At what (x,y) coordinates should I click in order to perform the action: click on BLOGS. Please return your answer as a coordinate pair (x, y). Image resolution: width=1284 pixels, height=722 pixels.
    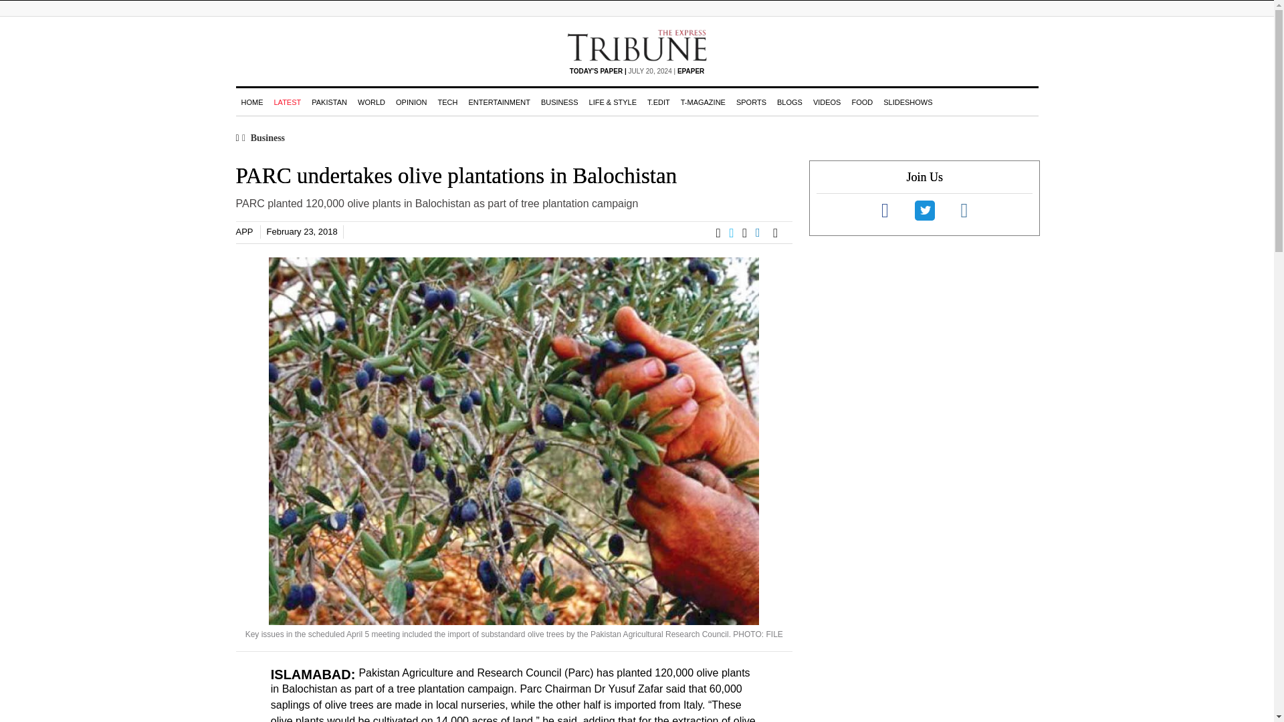
    Looking at the image, I should click on (789, 101).